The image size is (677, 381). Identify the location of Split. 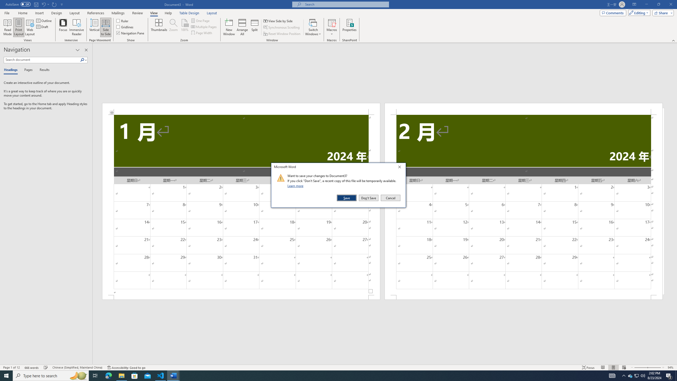
(254, 27).